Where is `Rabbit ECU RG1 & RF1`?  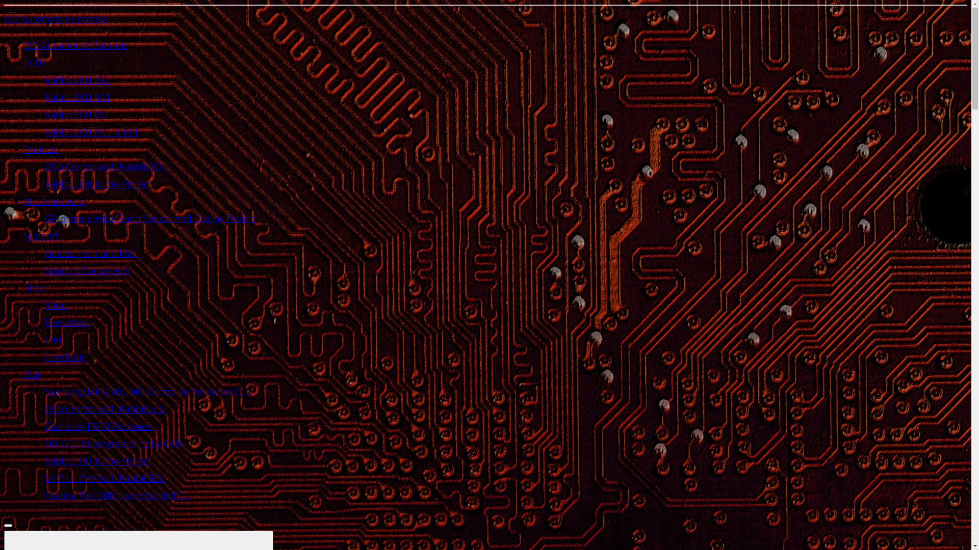
Rabbit ECU RG1 & RF1 is located at coordinates (92, 132).